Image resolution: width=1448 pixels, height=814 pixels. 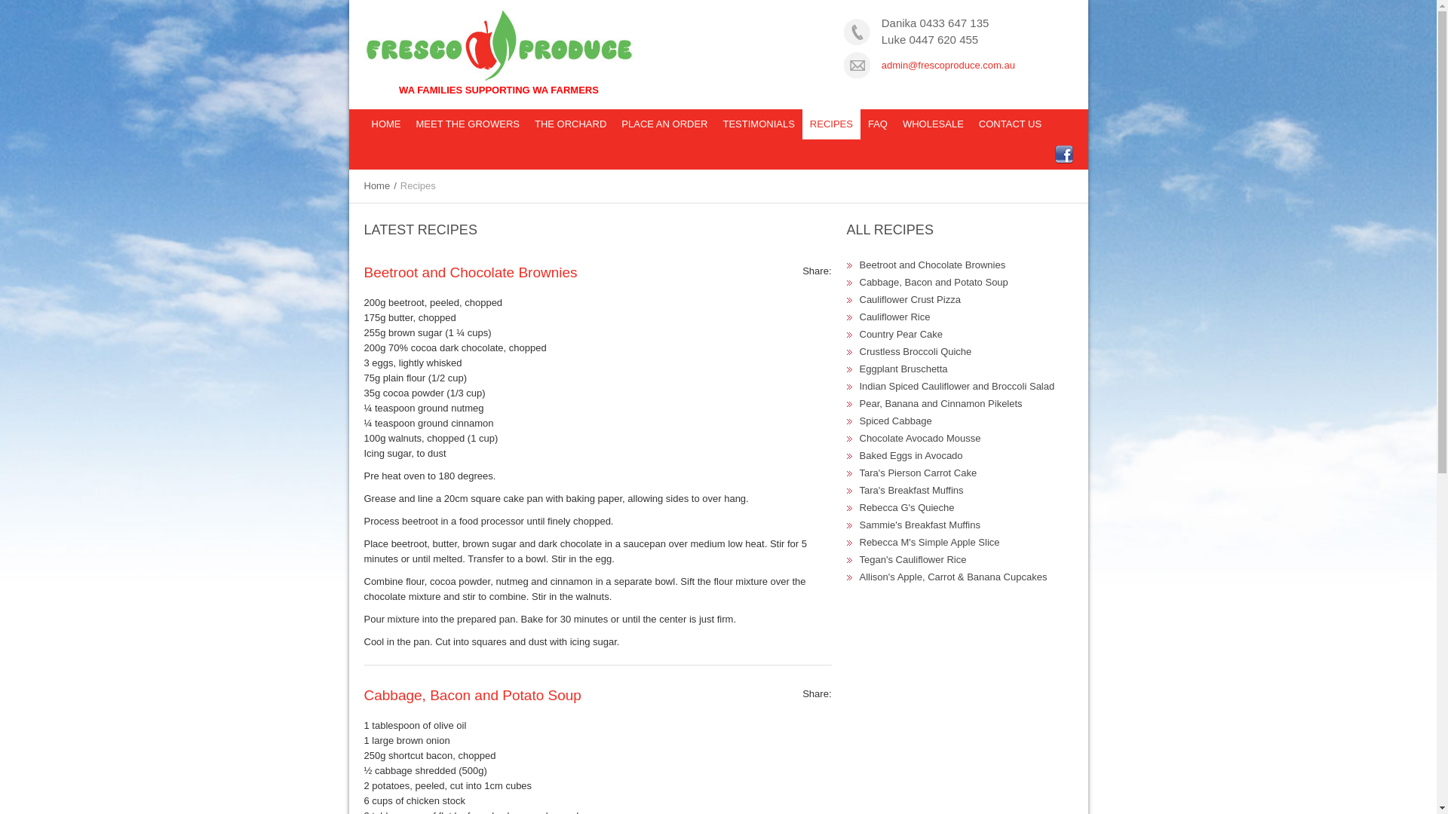 What do you see at coordinates (953, 577) in the screenshot?
I see `Allison's Apple, Carrot & Banana Cupcakes` at bounding box center [953, 577].